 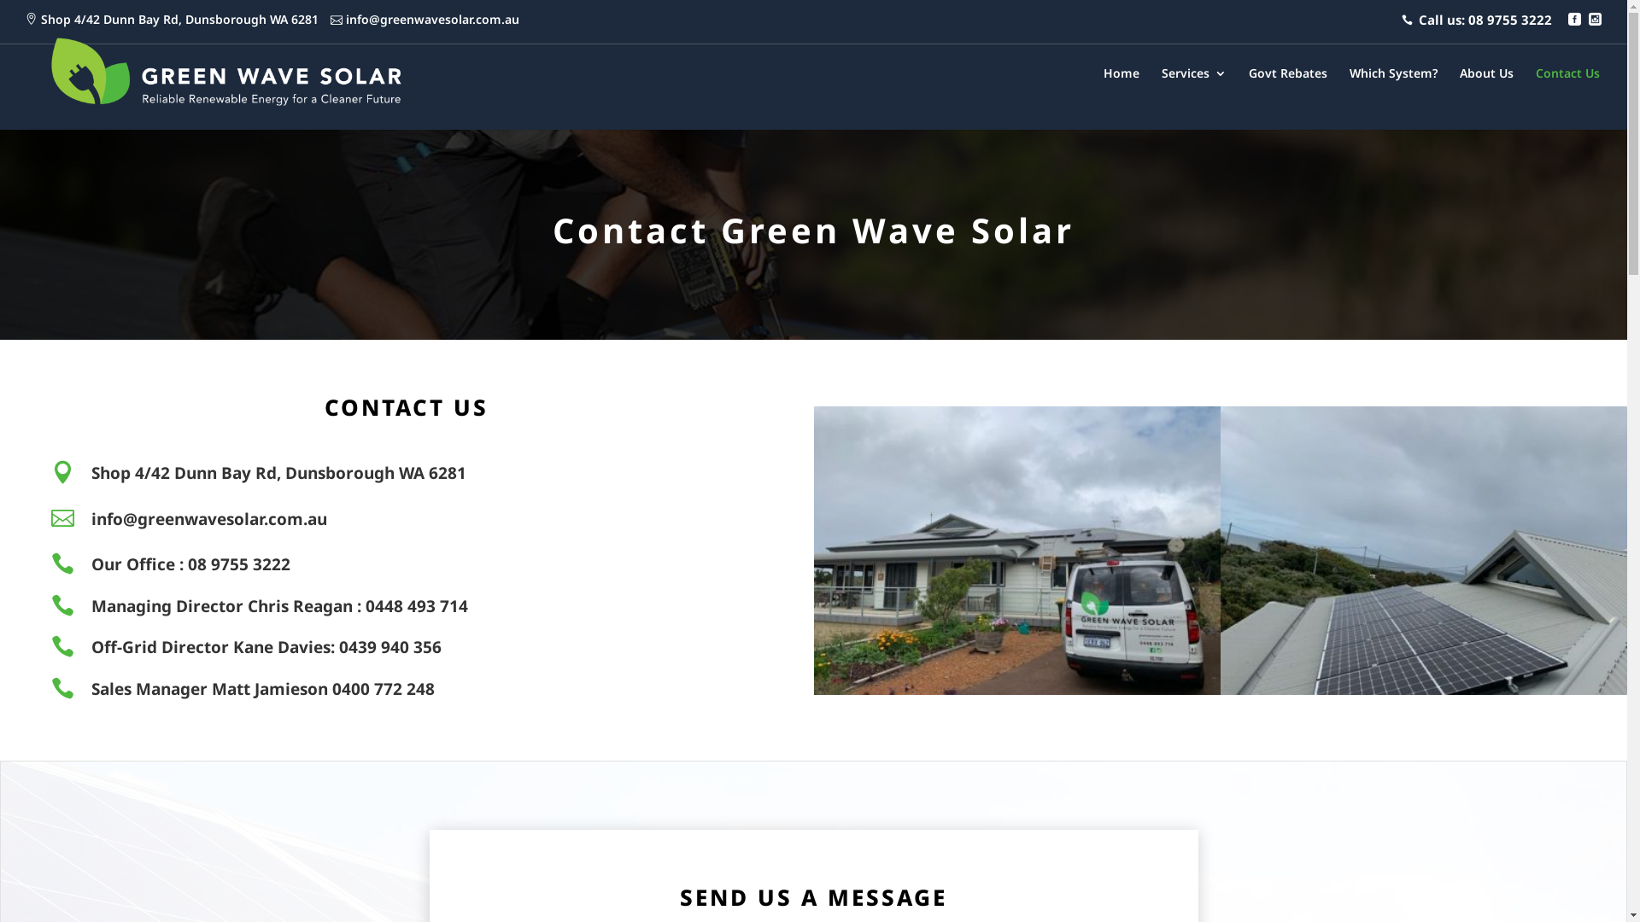 I want to click on Which System?, so click(x=1394, y=97).